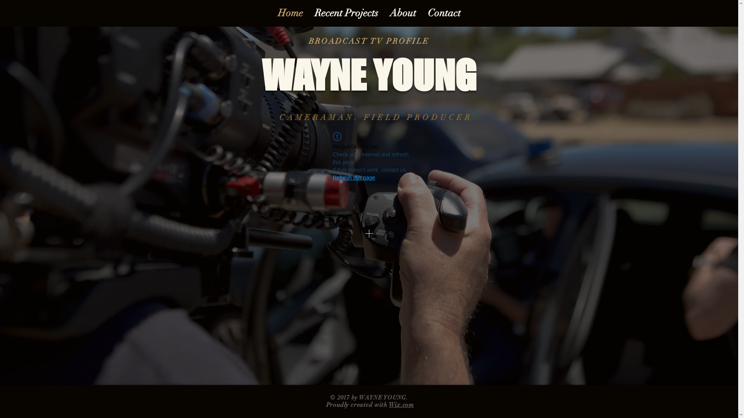  I want to click on Contact, so click(444, 13).